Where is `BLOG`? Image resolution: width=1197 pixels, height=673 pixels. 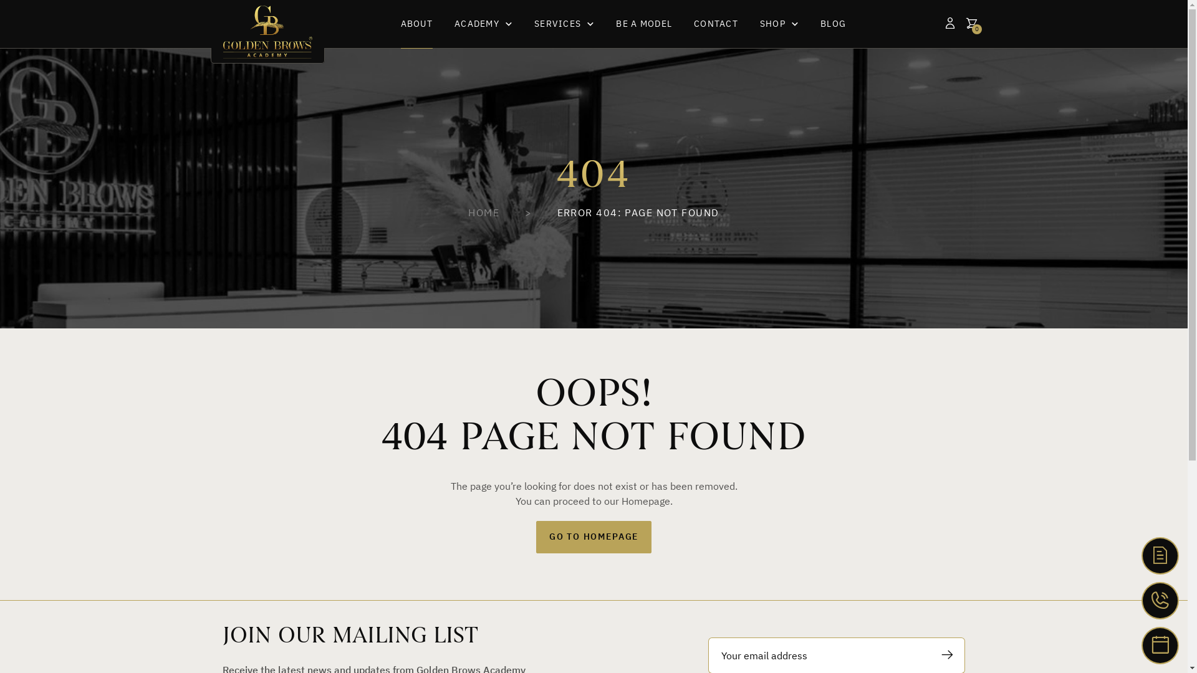 BLOG is located at coordinates (833, 24).